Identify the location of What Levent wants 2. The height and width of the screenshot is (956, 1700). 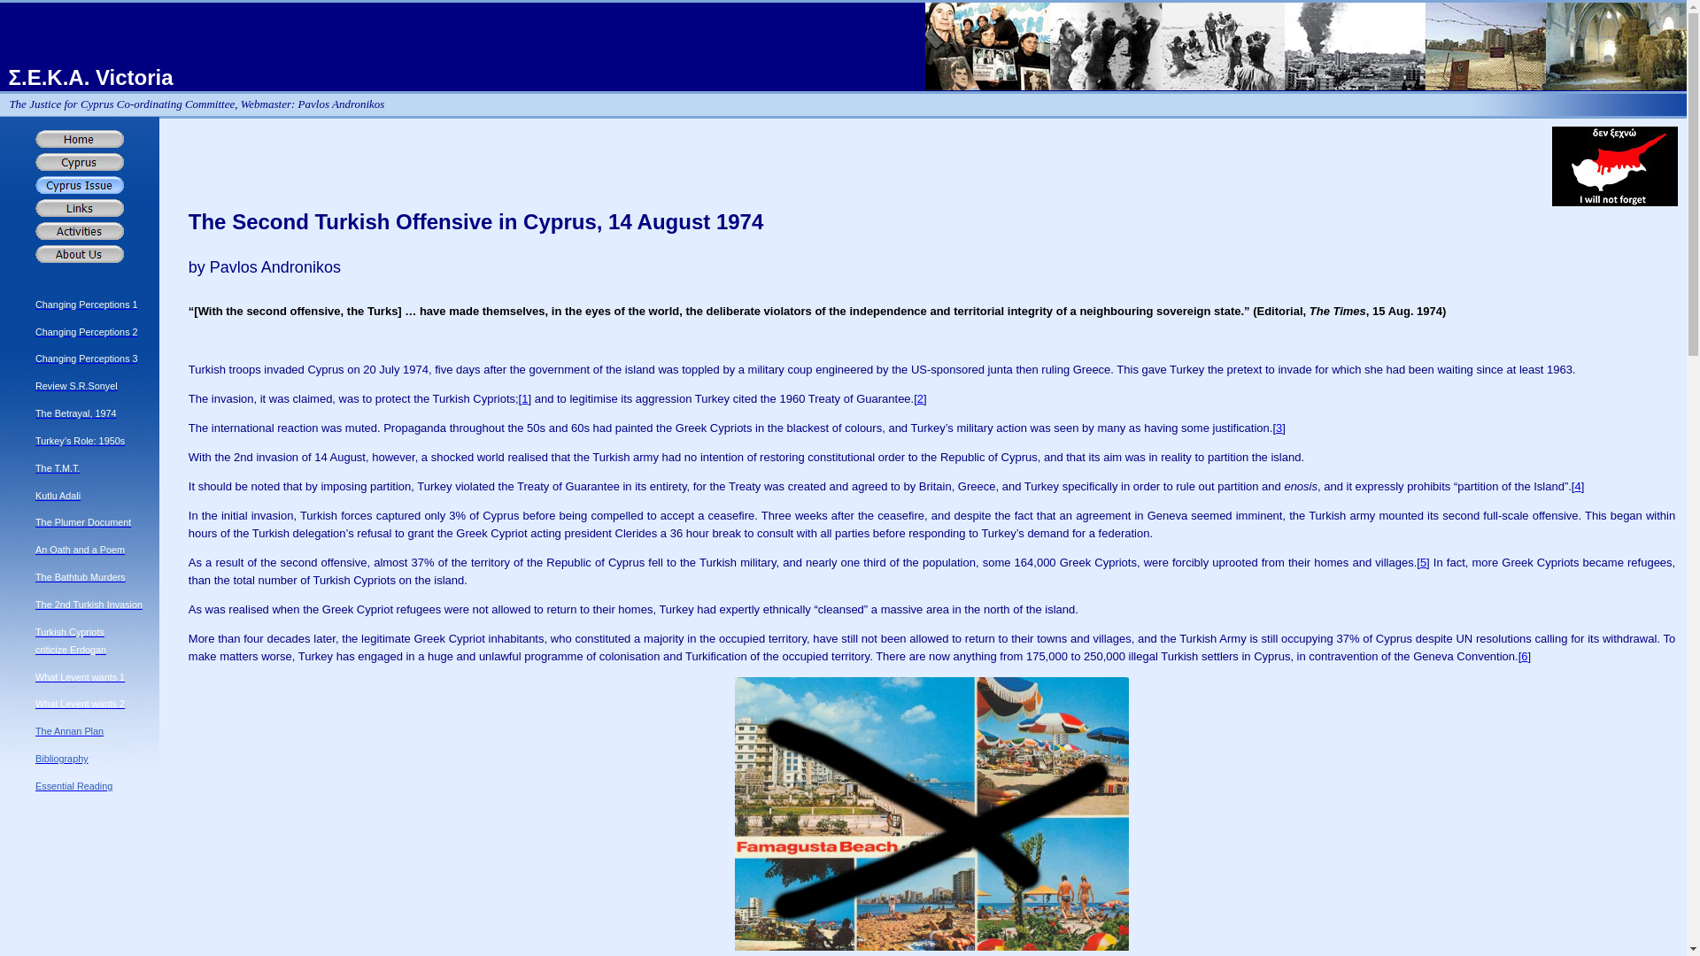
(80, 704).